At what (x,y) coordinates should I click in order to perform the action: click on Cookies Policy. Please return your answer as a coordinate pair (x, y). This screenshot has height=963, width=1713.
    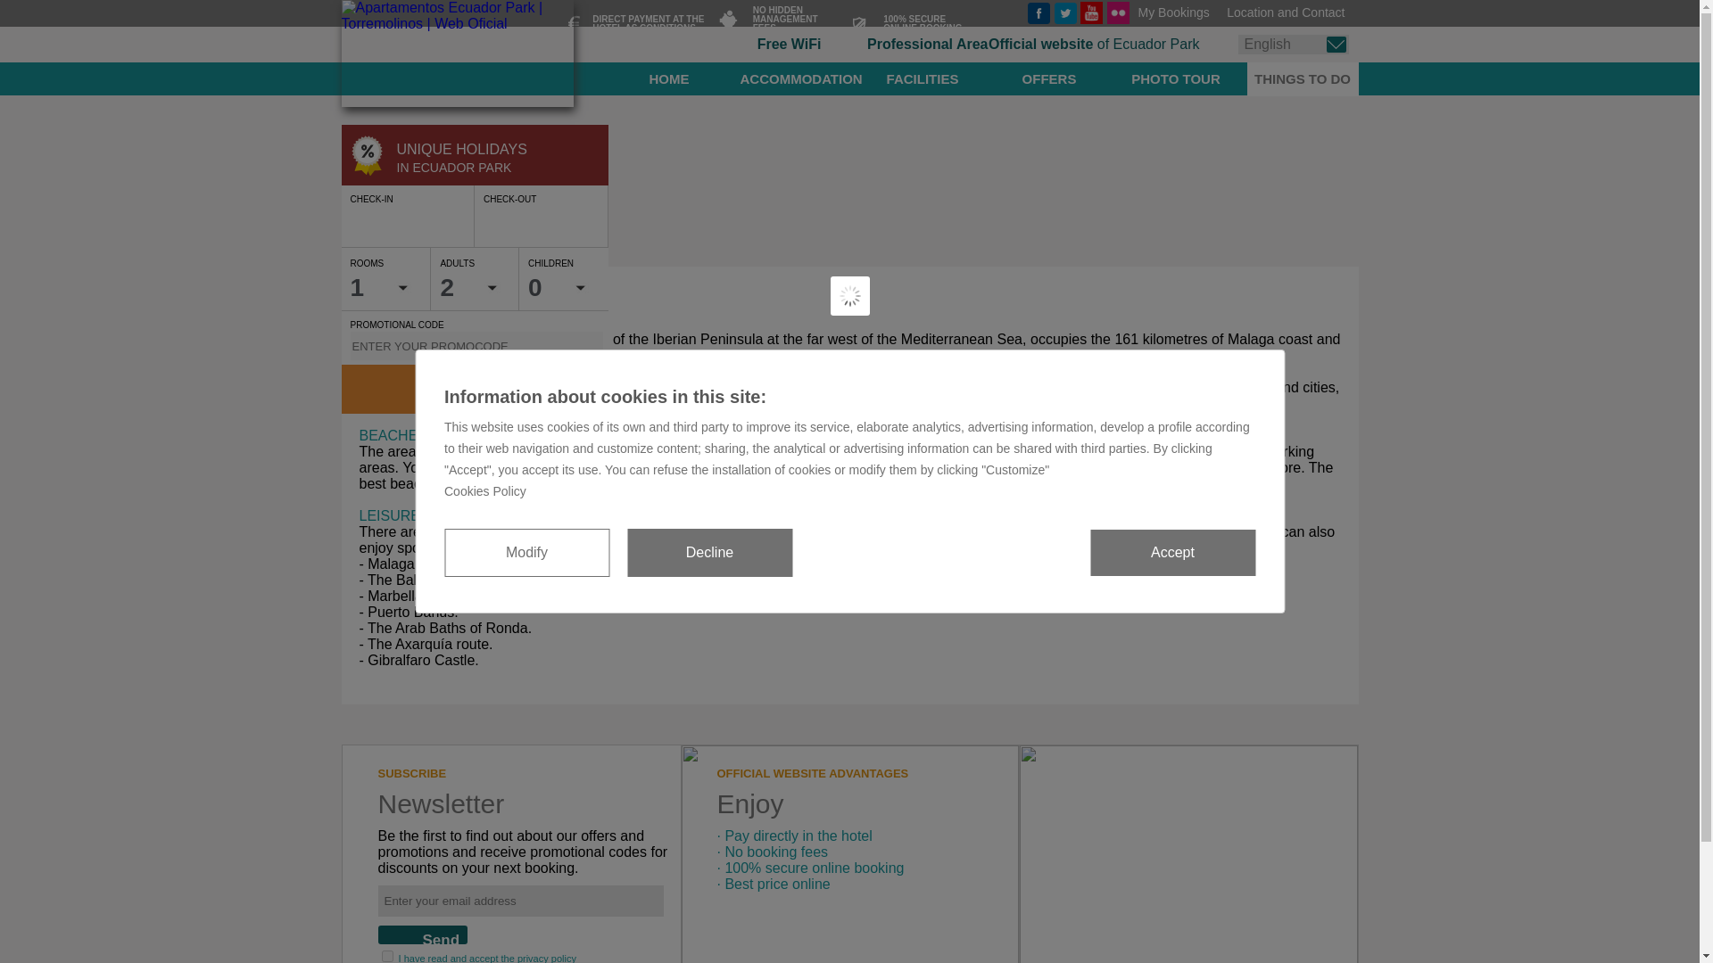
    Looking at the image, I should click on (849, 499).